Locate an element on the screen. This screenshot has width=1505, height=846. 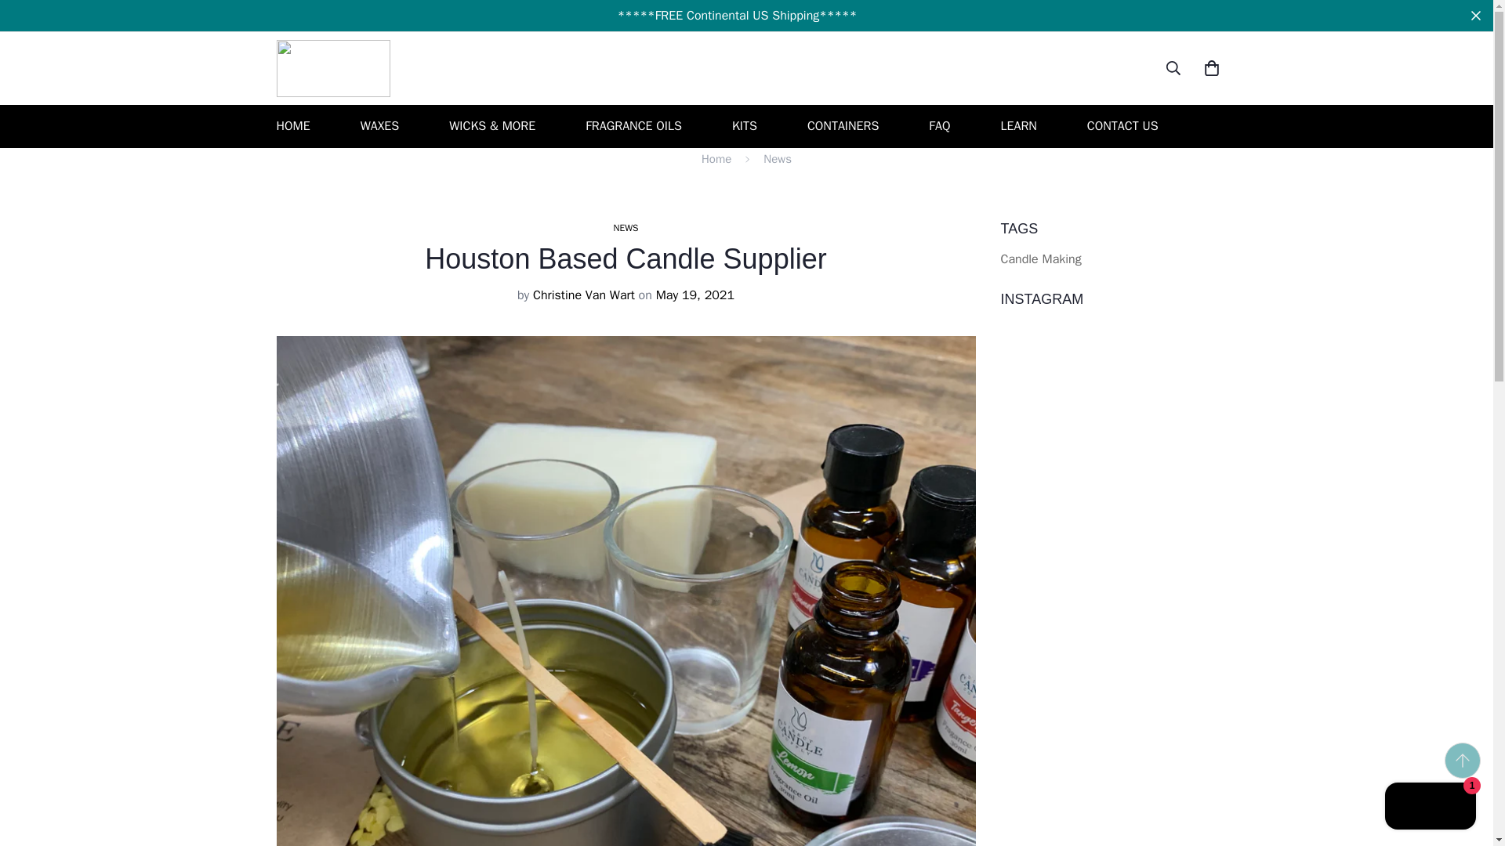
CONTAINERS is located at coordinates (843, 126).